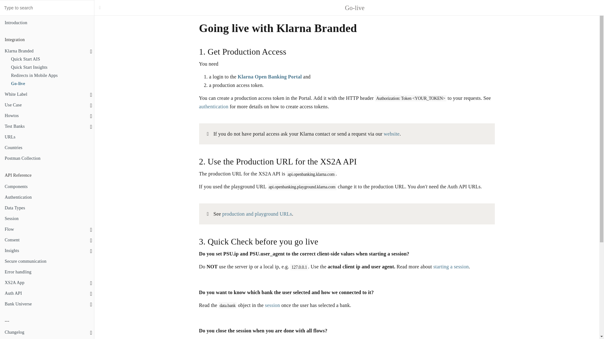 Image resolution: width=604 pixels, height=339 pixels. Describe the element at coordinates (47, 105) in the screenshot. I see `Use Case` at that location.